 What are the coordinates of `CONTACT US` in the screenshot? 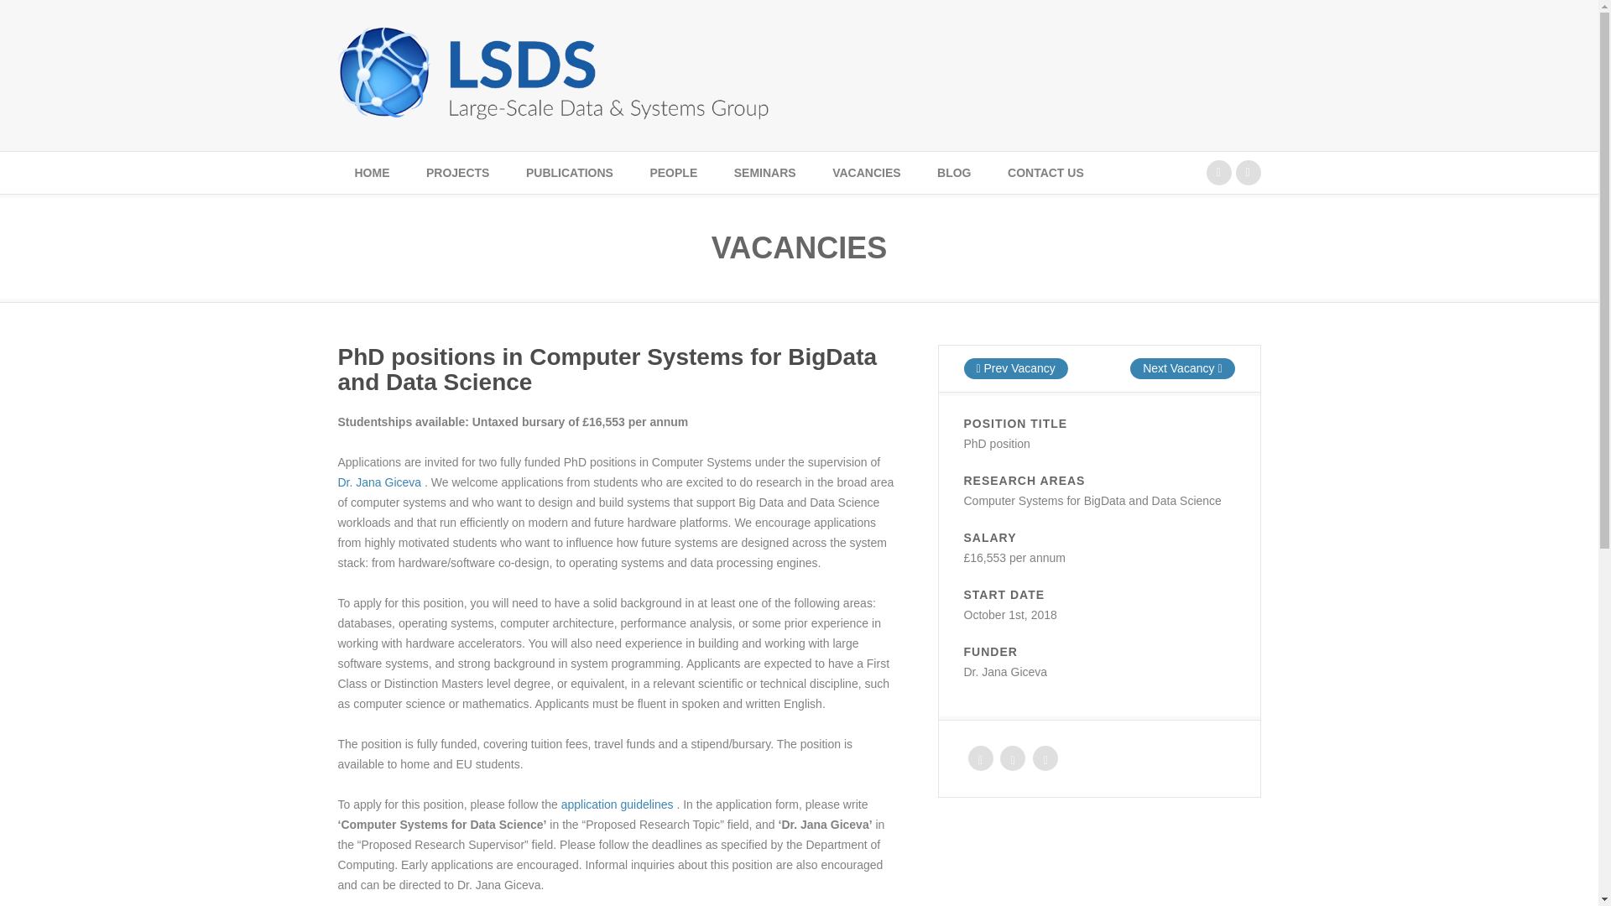 It's located at (1045, 173).